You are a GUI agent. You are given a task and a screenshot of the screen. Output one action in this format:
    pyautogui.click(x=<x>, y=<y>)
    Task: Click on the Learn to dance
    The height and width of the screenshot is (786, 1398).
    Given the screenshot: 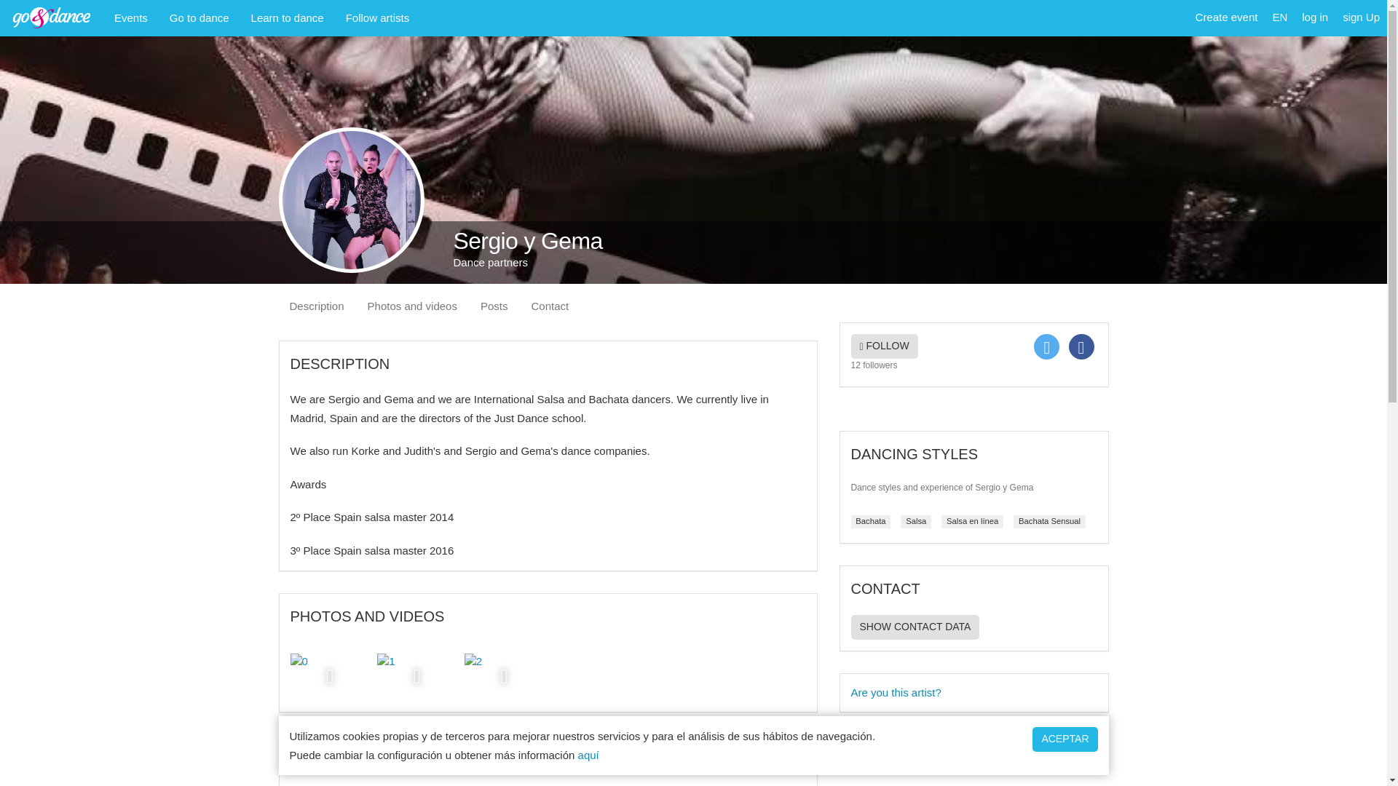 What is the action you would take?
    pyautogui.click(x=288, y=17)
    